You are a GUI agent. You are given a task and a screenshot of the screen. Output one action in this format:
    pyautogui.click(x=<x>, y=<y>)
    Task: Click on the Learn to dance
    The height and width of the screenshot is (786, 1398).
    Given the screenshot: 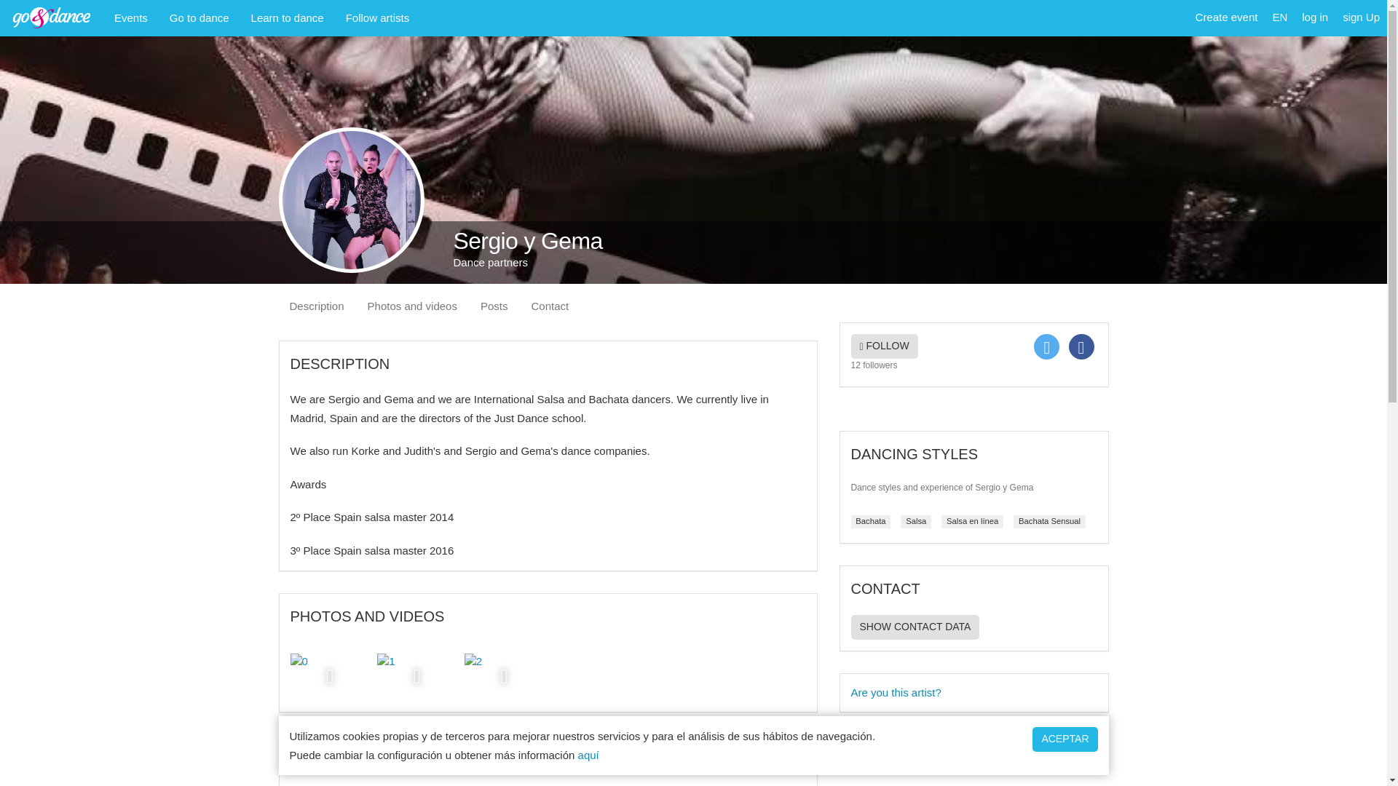 What is the action you would take?
    pyautogui.click(x=288, y=17)
    